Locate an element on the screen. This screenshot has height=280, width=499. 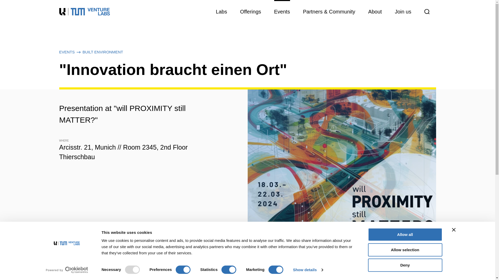
Allow all is located at coordinates (405, 234).